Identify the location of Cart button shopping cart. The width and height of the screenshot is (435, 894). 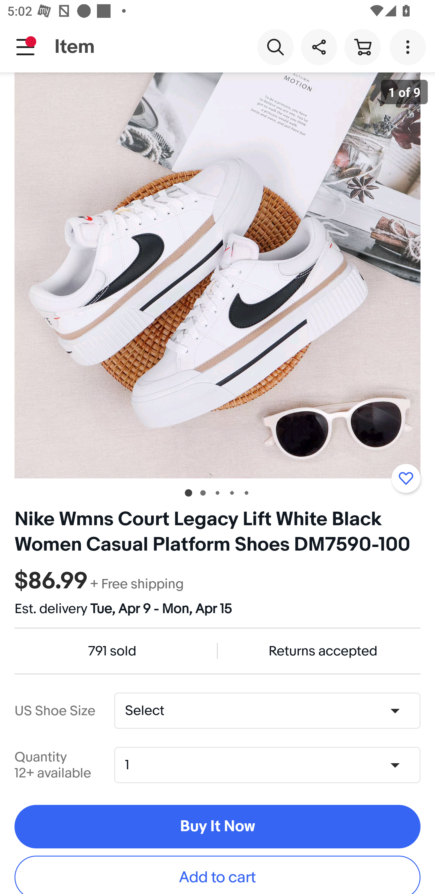
(362, 47).